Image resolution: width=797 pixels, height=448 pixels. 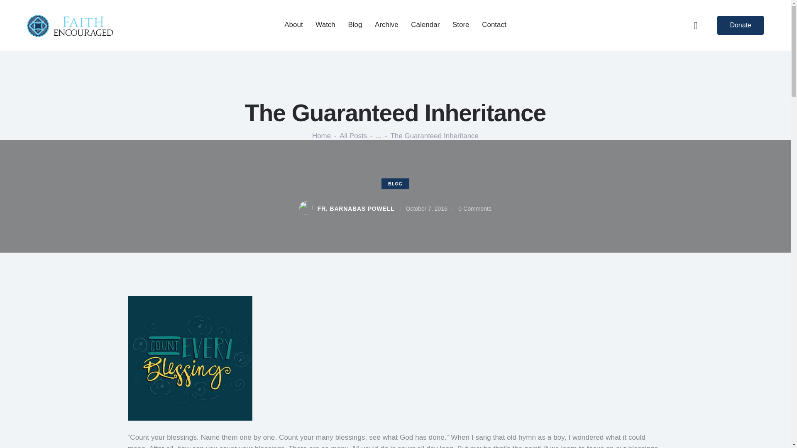 What do you see at coordinates (321, 137) in the screenshot?
I see `Home` at bounding box center [321, 137].